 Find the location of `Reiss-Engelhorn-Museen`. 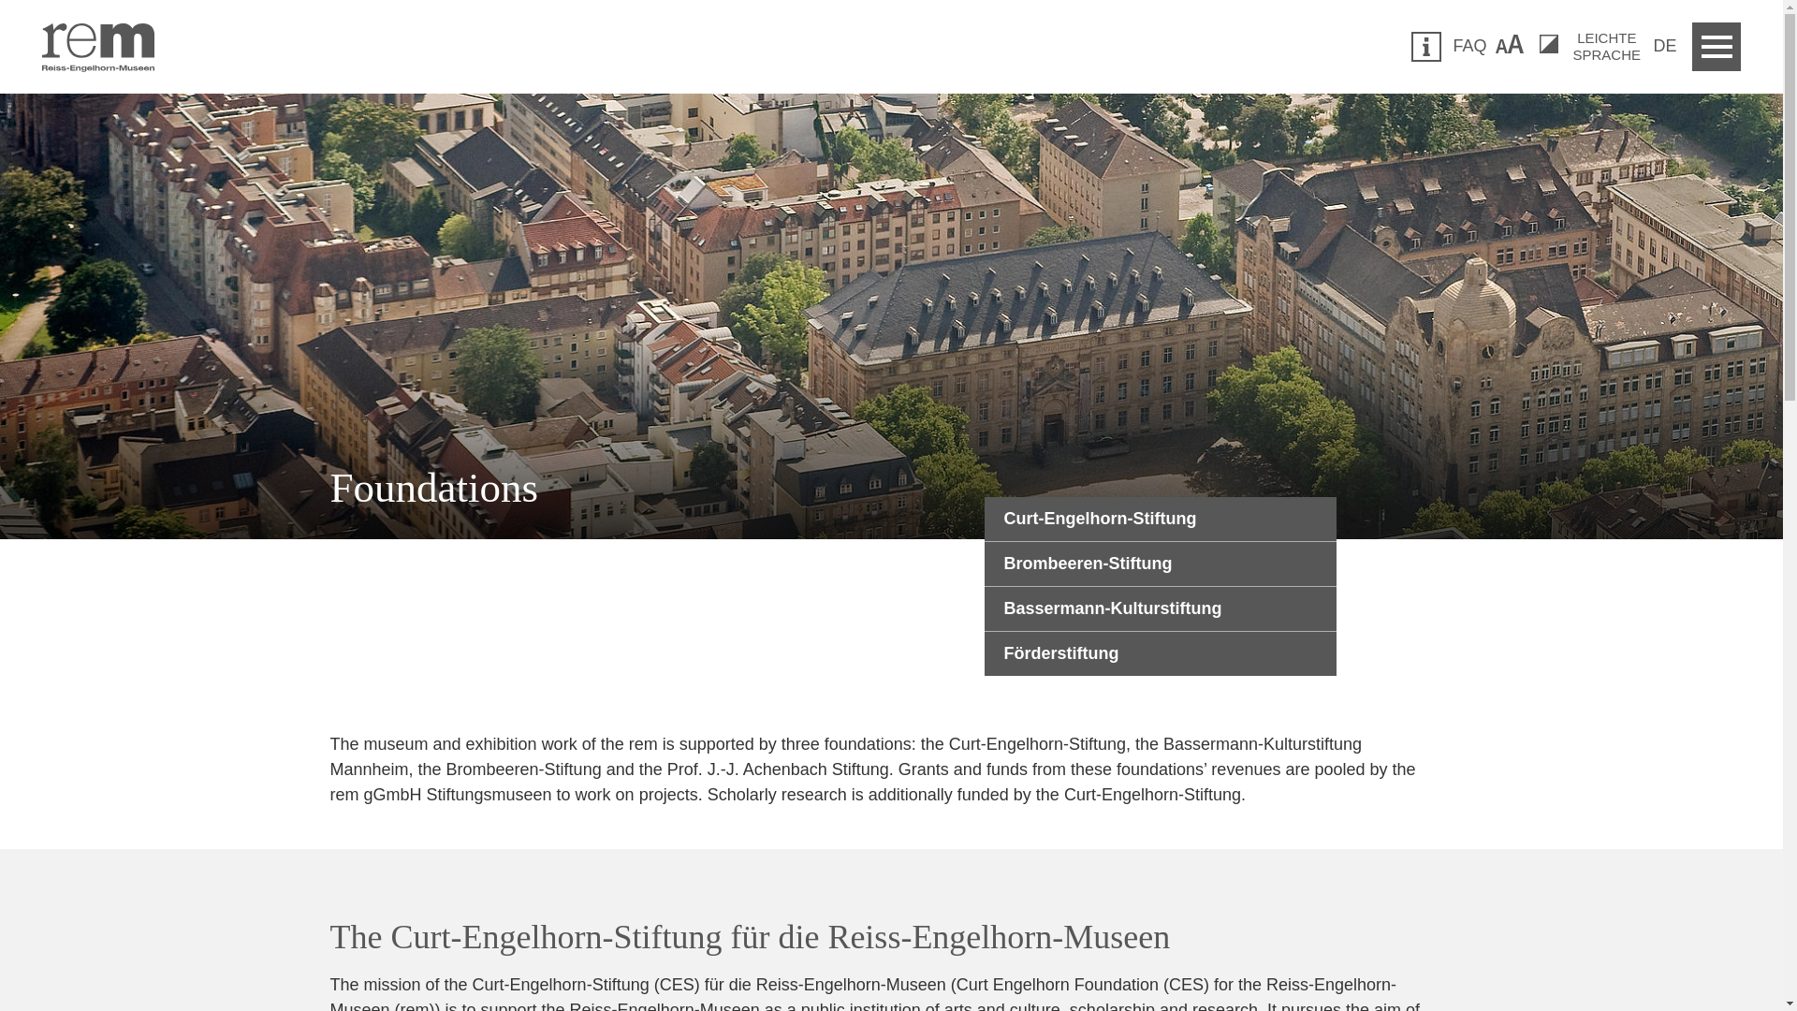

Reiss-Engelhorn-Museen is located at coordinates (1161, 564).